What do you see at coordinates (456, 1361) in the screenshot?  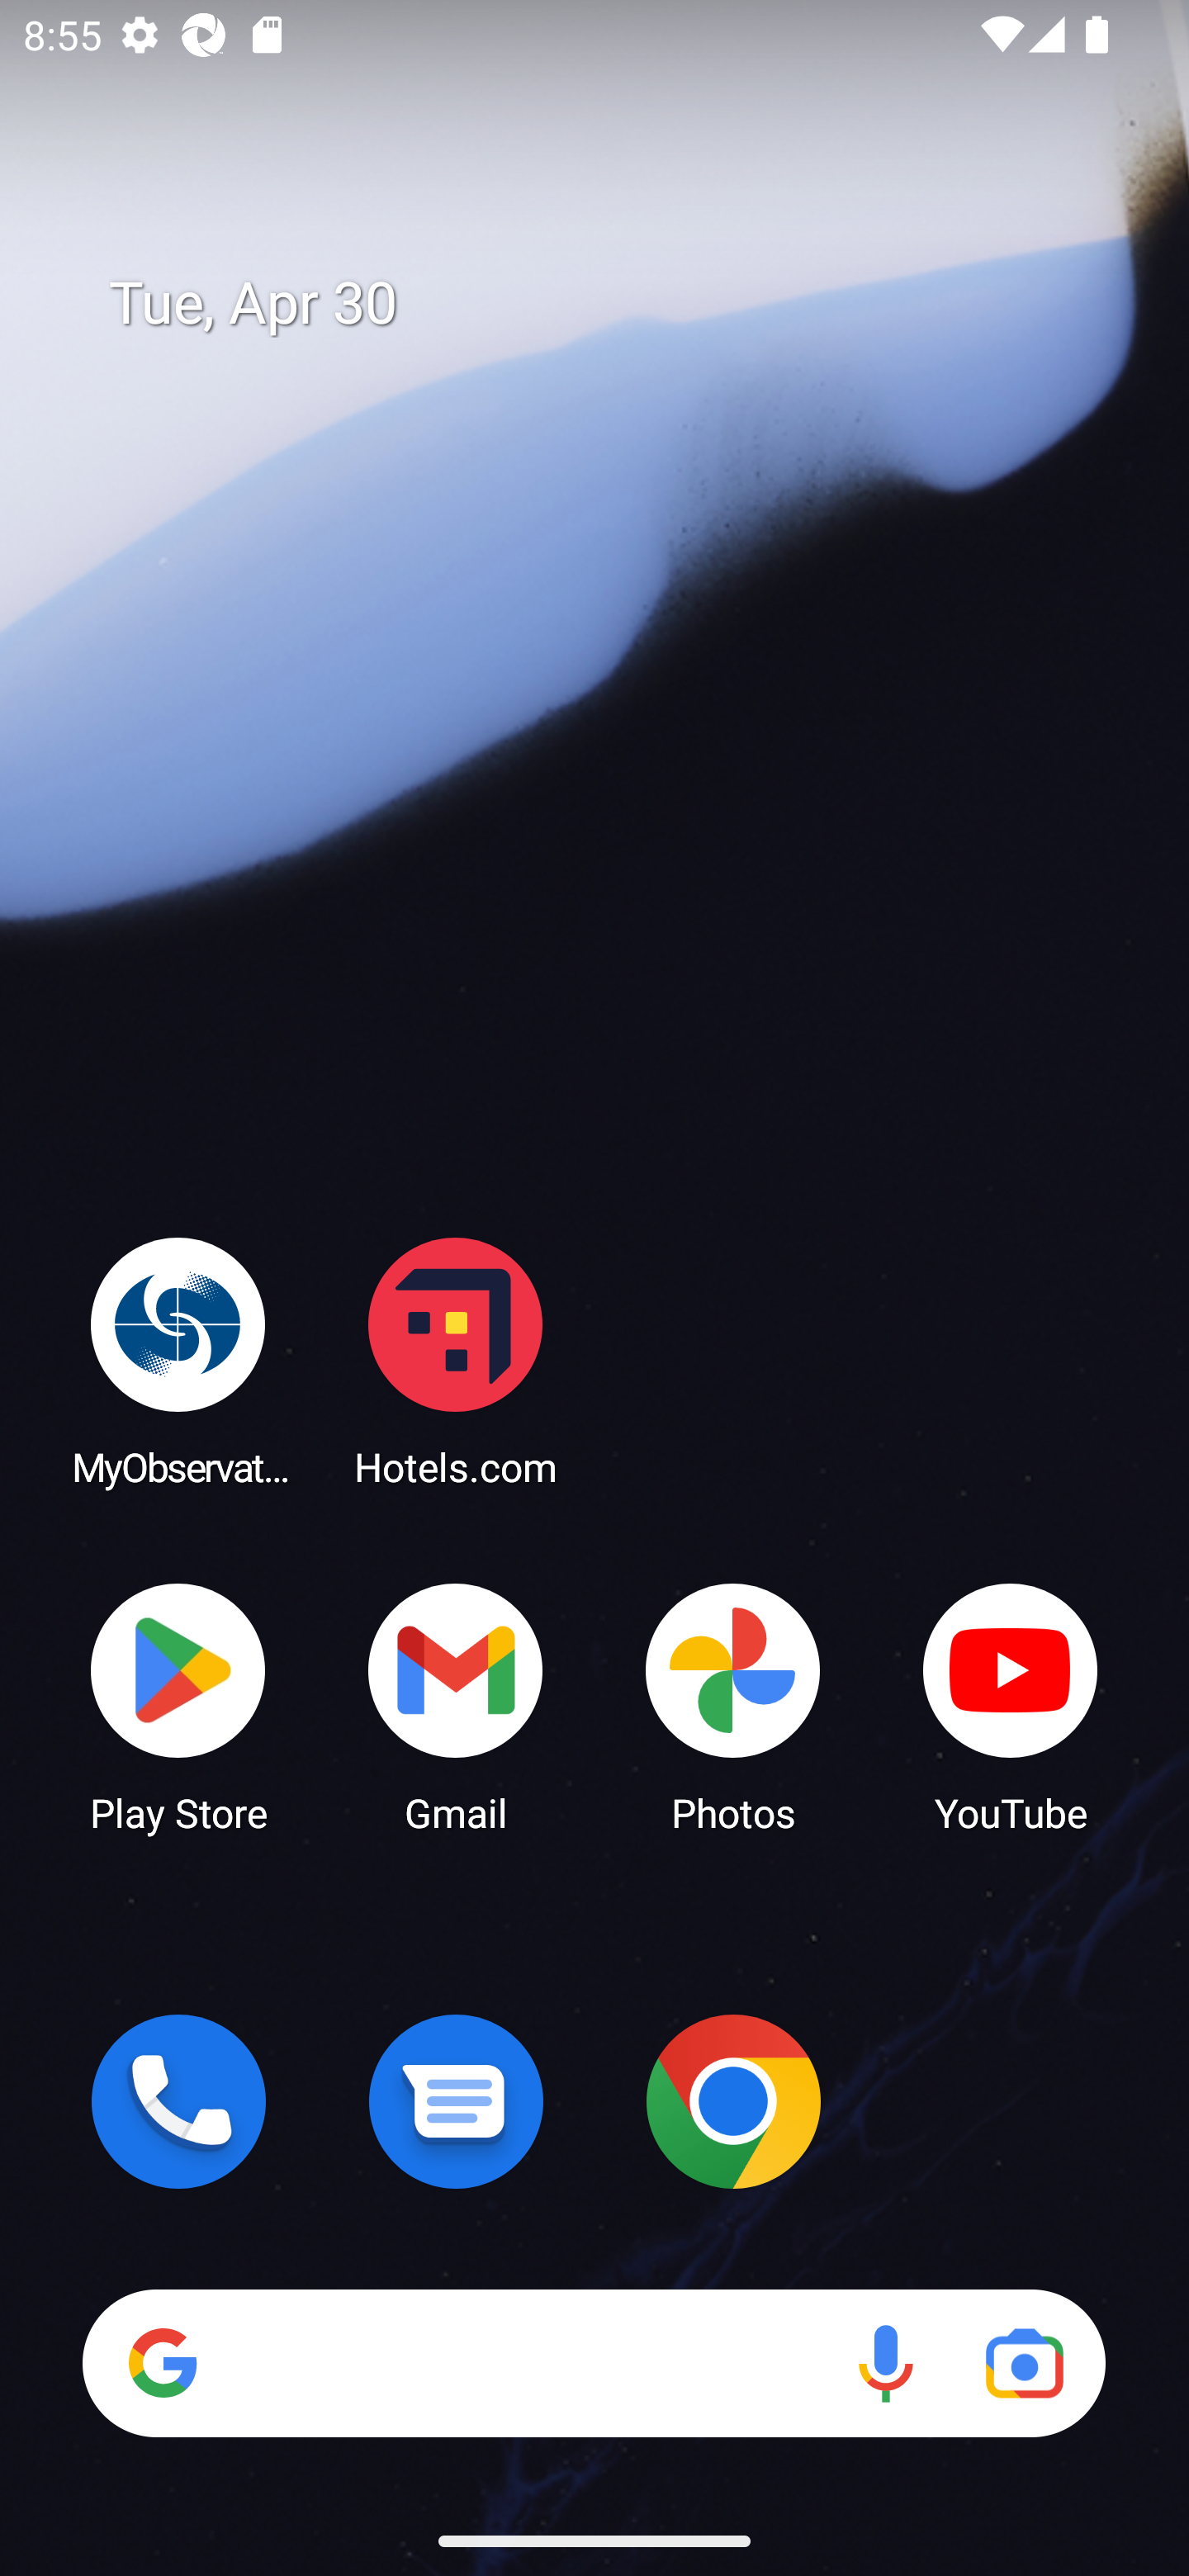 I see `Hotels.com` at bounding box center [456, 1361].